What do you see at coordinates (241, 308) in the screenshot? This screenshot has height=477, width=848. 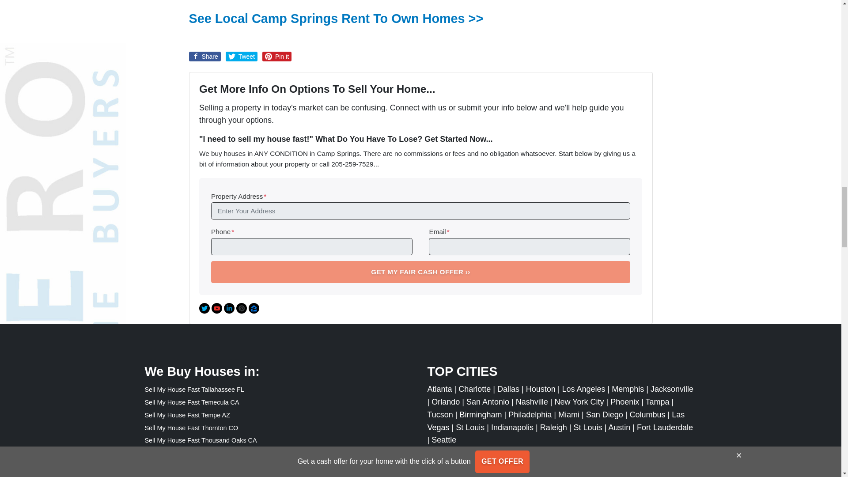 I see `Pinterest` at bounding box center [241, 308].